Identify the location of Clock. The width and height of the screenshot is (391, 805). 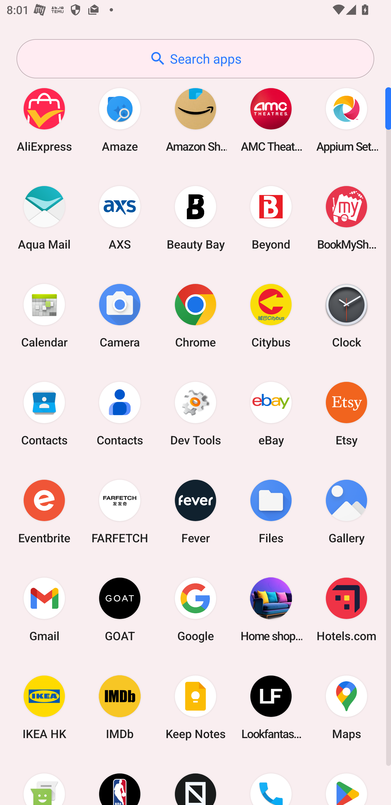
(346, 315).